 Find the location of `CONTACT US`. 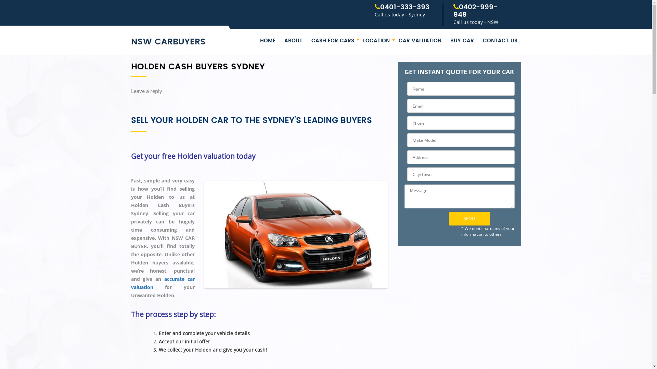

CONTACT US is located at coordinates (500, 42).